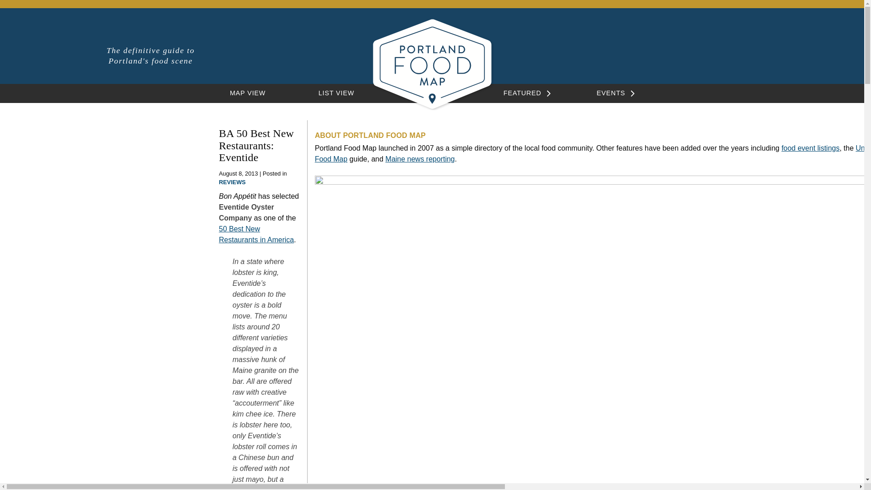 The width and height of the screenshot is (871, 490). What do you see at coordinates (611, 93) in the screenshot?
I see `EVENTS` at bounding box center [611, 93].